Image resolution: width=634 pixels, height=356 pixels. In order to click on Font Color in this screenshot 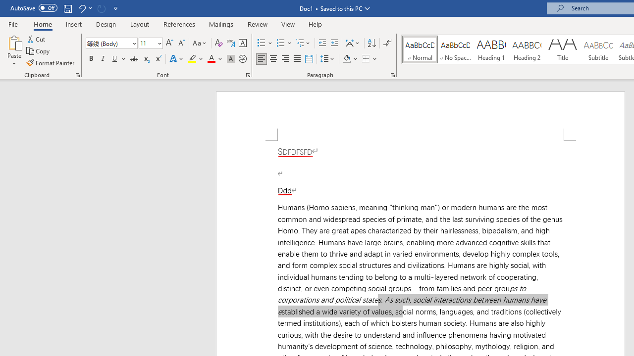, I will do `click(215, 59)`.